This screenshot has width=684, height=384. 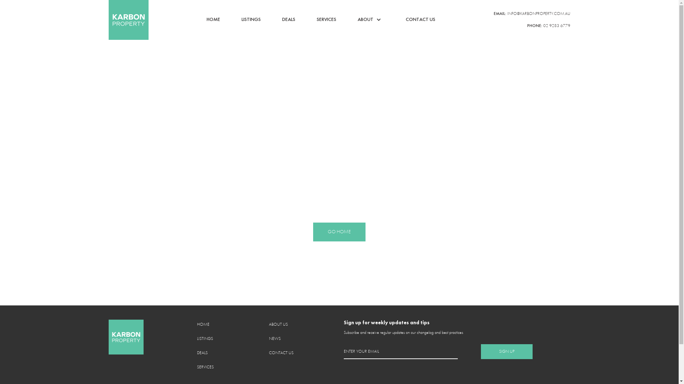 I want to click on Sign up, so click(x=507, y=352).